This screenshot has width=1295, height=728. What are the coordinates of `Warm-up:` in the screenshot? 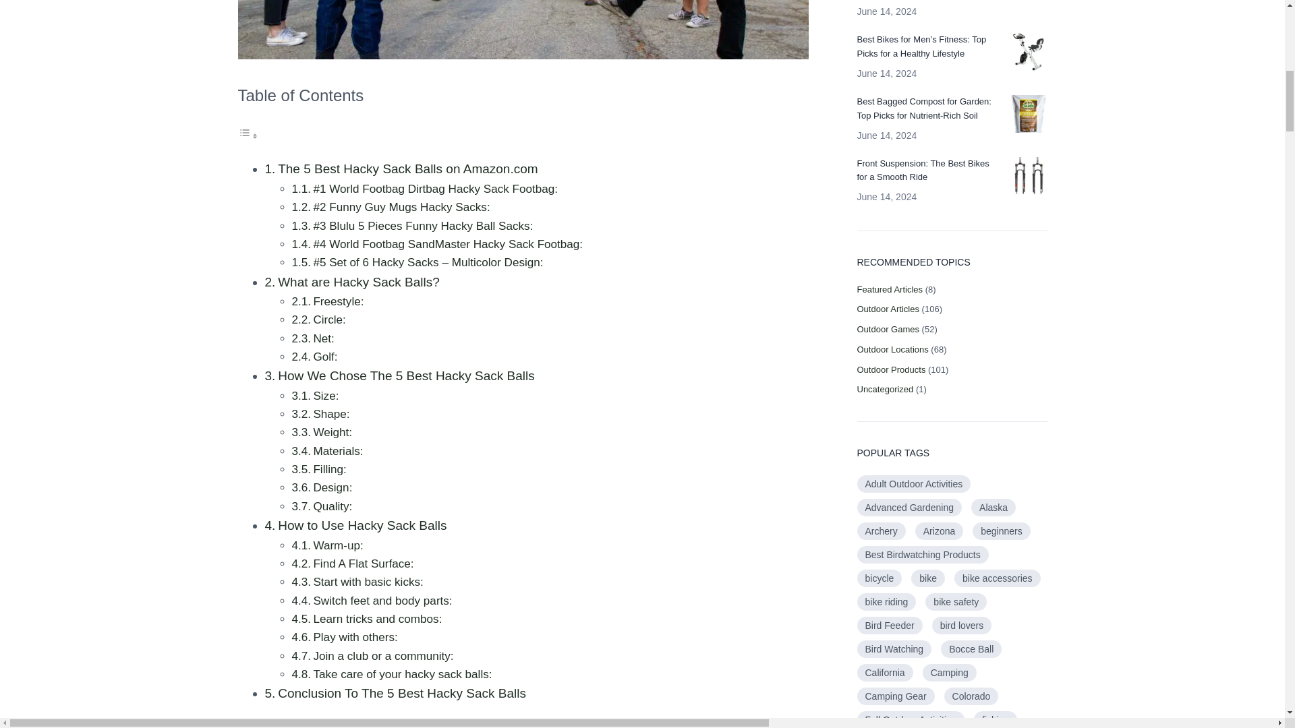 It's located at (337, 545).